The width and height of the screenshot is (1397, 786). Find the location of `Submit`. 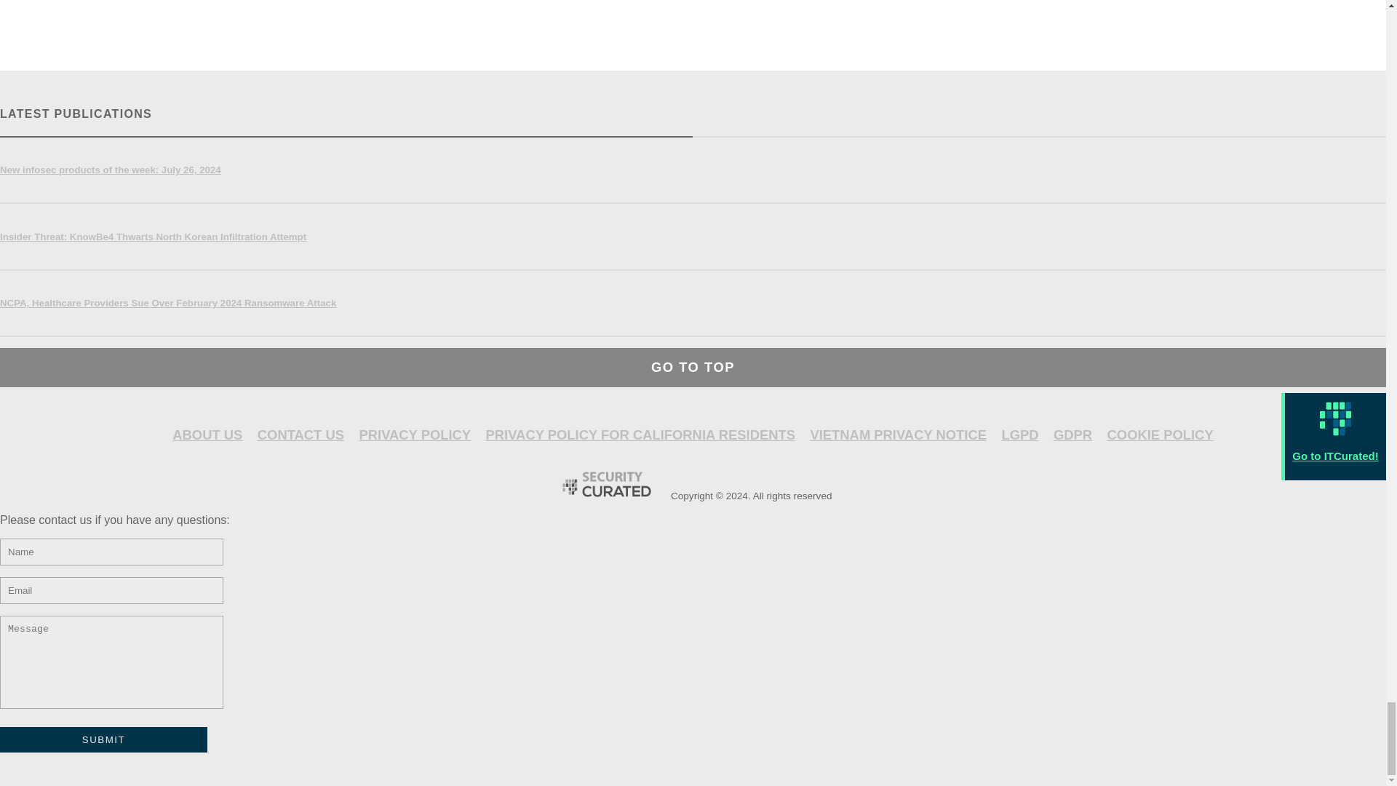

Submit is located at coordinates (103, 739).